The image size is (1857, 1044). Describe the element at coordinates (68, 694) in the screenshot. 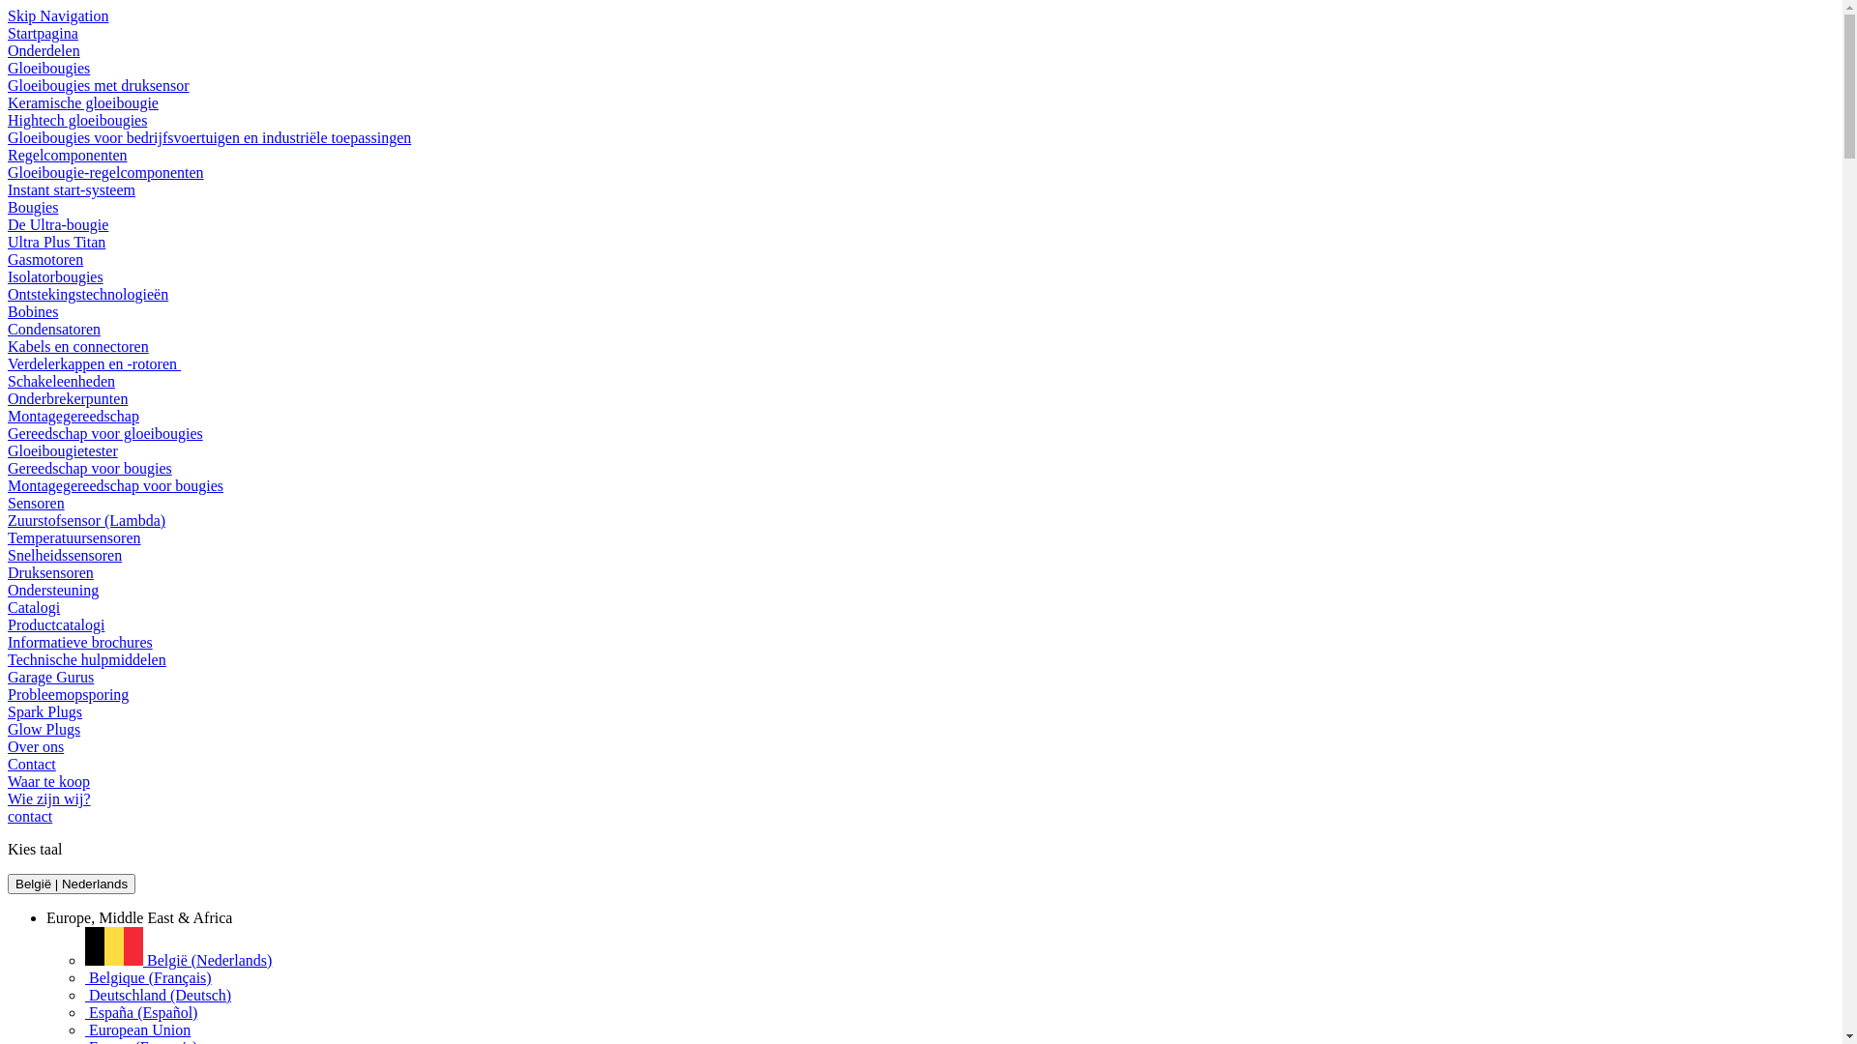

I see `Probleemopsporing` at that location.